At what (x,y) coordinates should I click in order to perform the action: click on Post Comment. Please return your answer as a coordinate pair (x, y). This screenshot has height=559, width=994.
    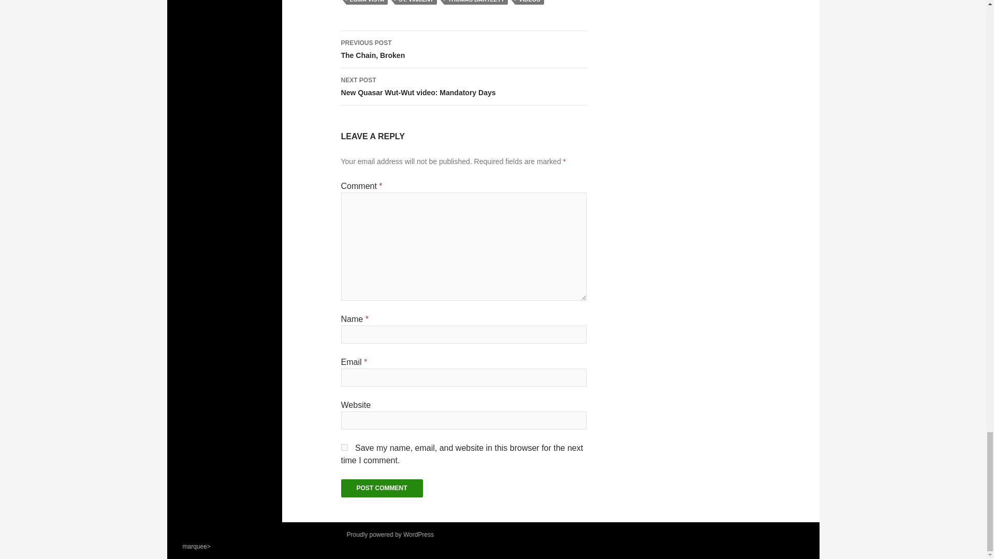
    Looking at the image, I should click on (463, 50).